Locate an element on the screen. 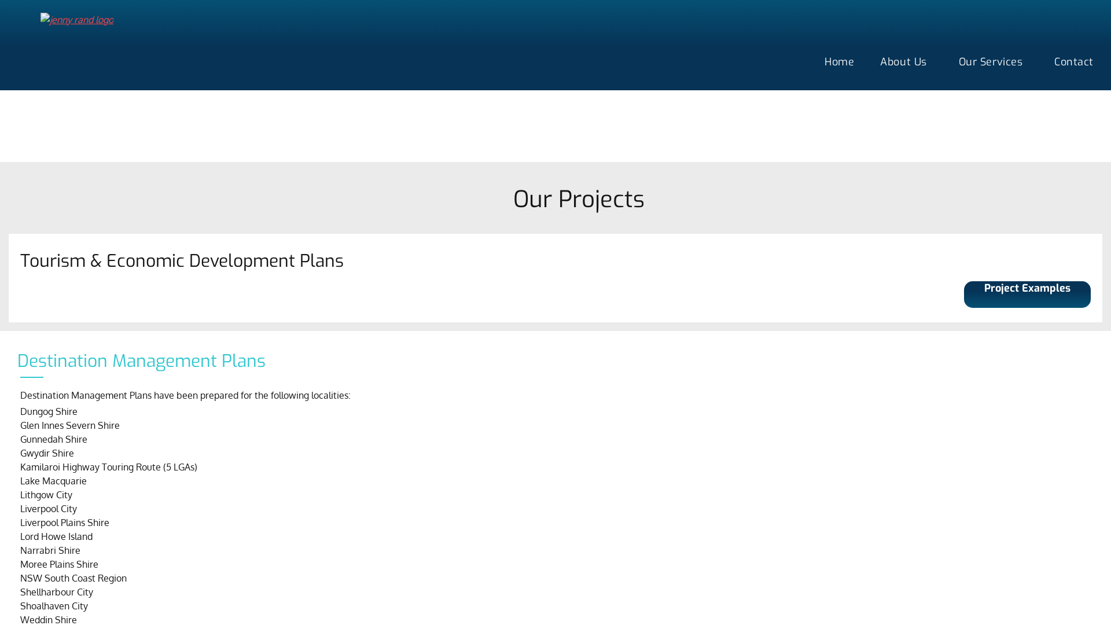 Image resolution: width=1111 pixels, height=625 pixels. Project Examples is located at coordinates (1028, 295).